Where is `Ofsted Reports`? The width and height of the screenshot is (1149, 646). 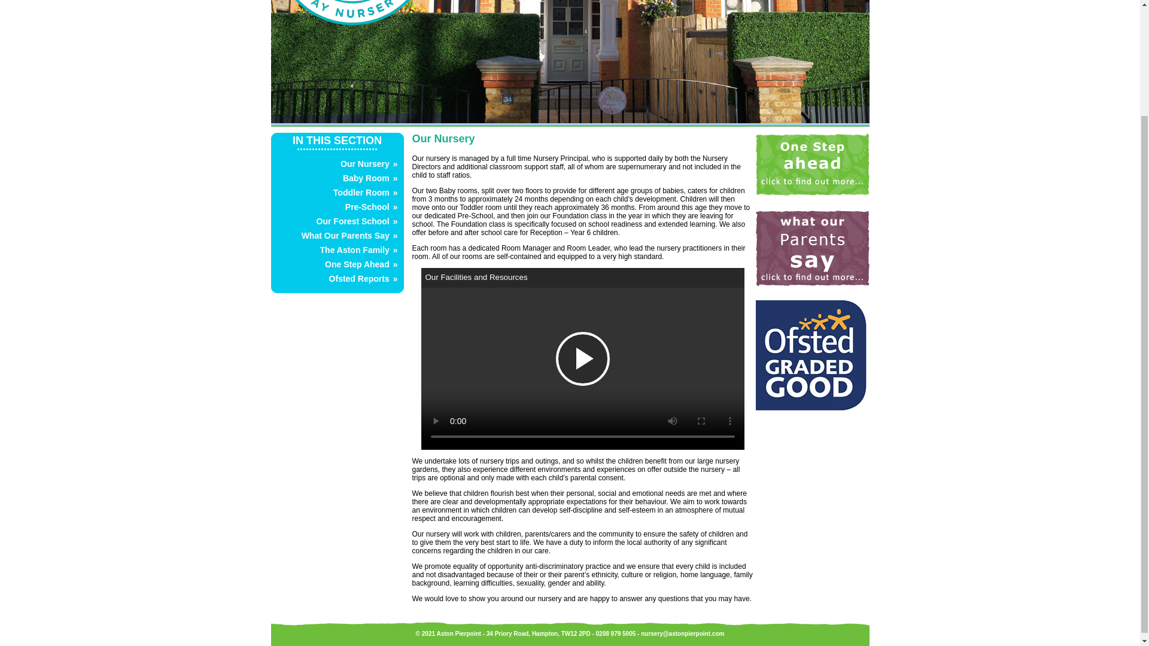
Ofsted Reports is located at coordinates (359, 279).